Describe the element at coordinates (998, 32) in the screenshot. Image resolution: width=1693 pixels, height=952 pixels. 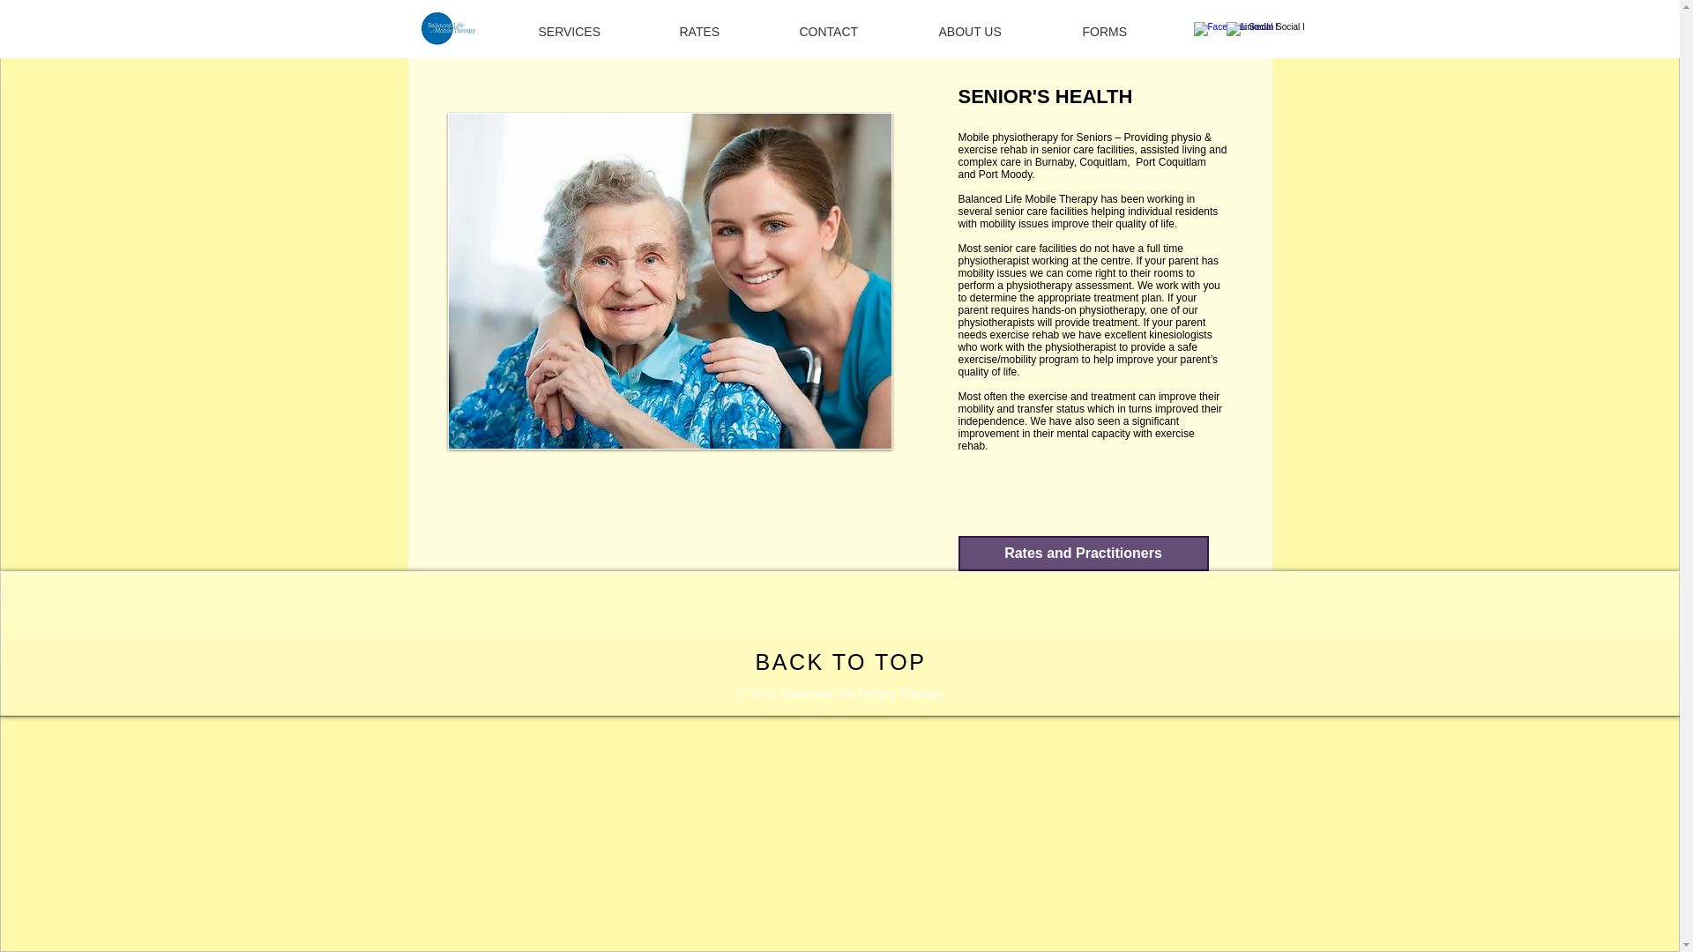
I see `ABOUT US` at that location.